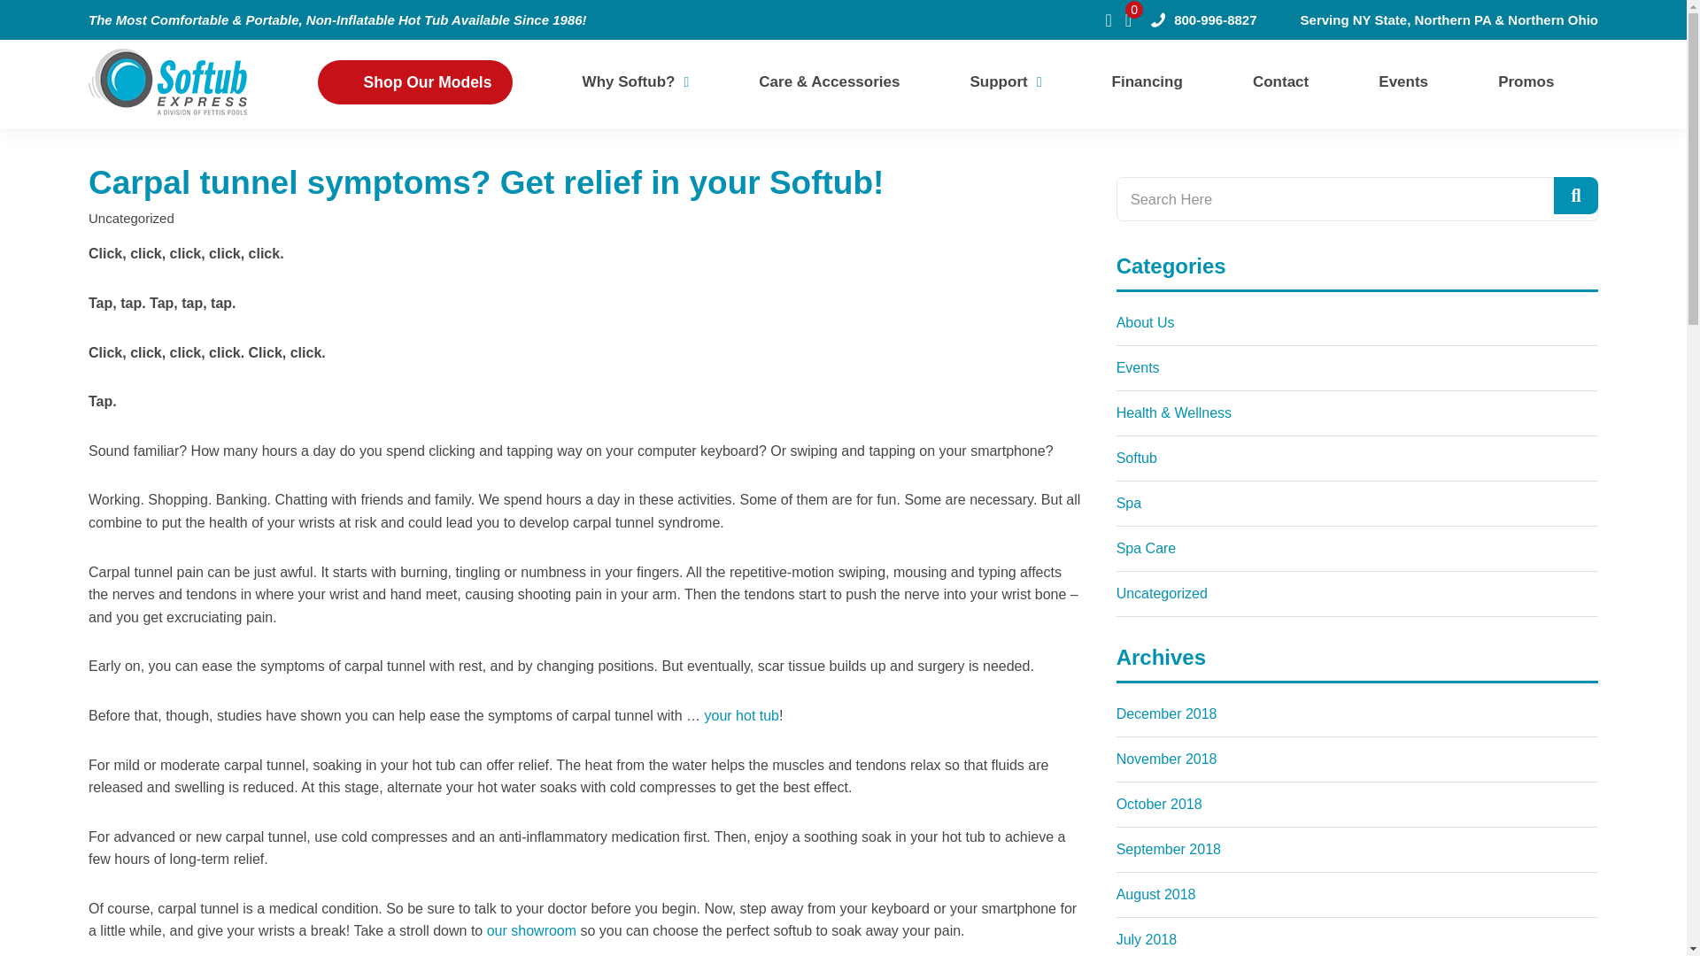  Describe the element at coordinates (1356, 322) in the screenshot. I see `About Us` at that location.